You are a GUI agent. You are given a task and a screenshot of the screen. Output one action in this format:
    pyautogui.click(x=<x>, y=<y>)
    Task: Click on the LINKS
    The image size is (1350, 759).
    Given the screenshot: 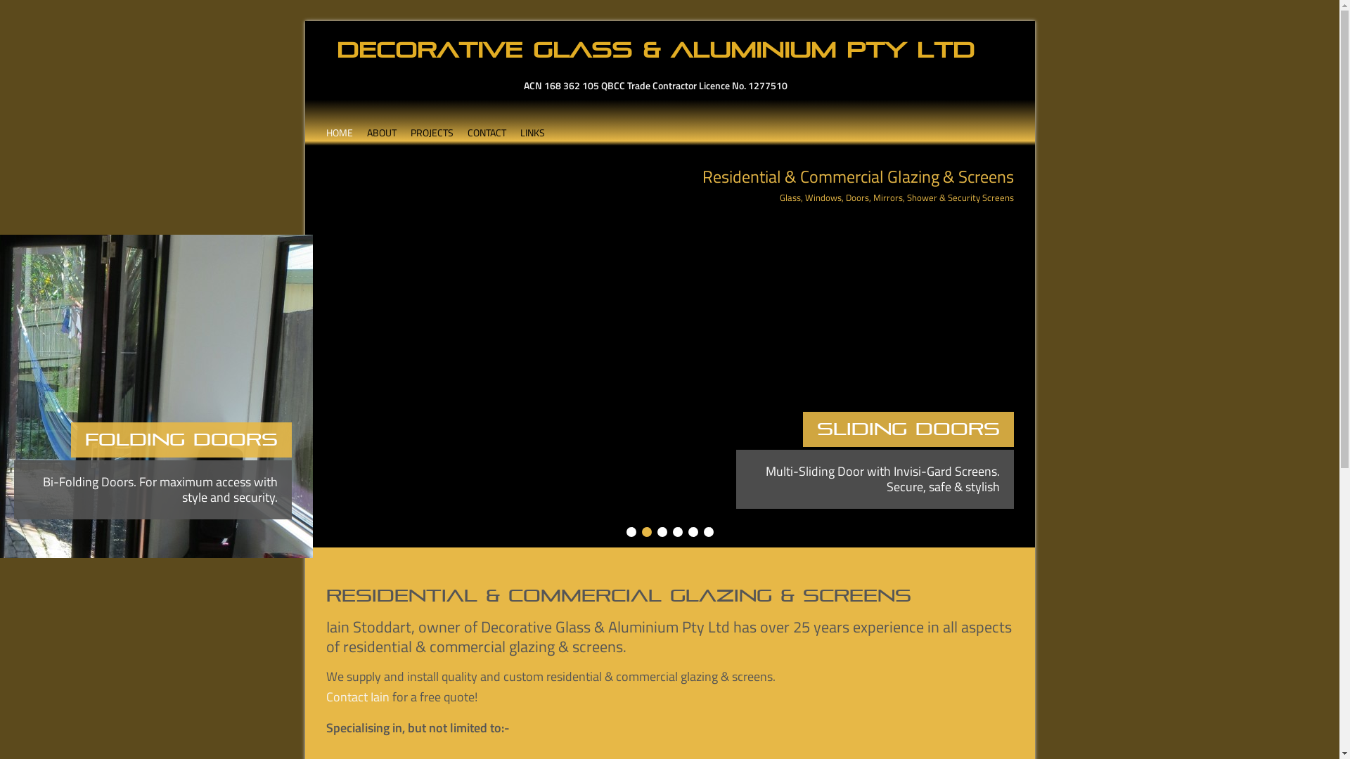 What is the action you would take?
    pyautogui.click(x=533, y=126)
    